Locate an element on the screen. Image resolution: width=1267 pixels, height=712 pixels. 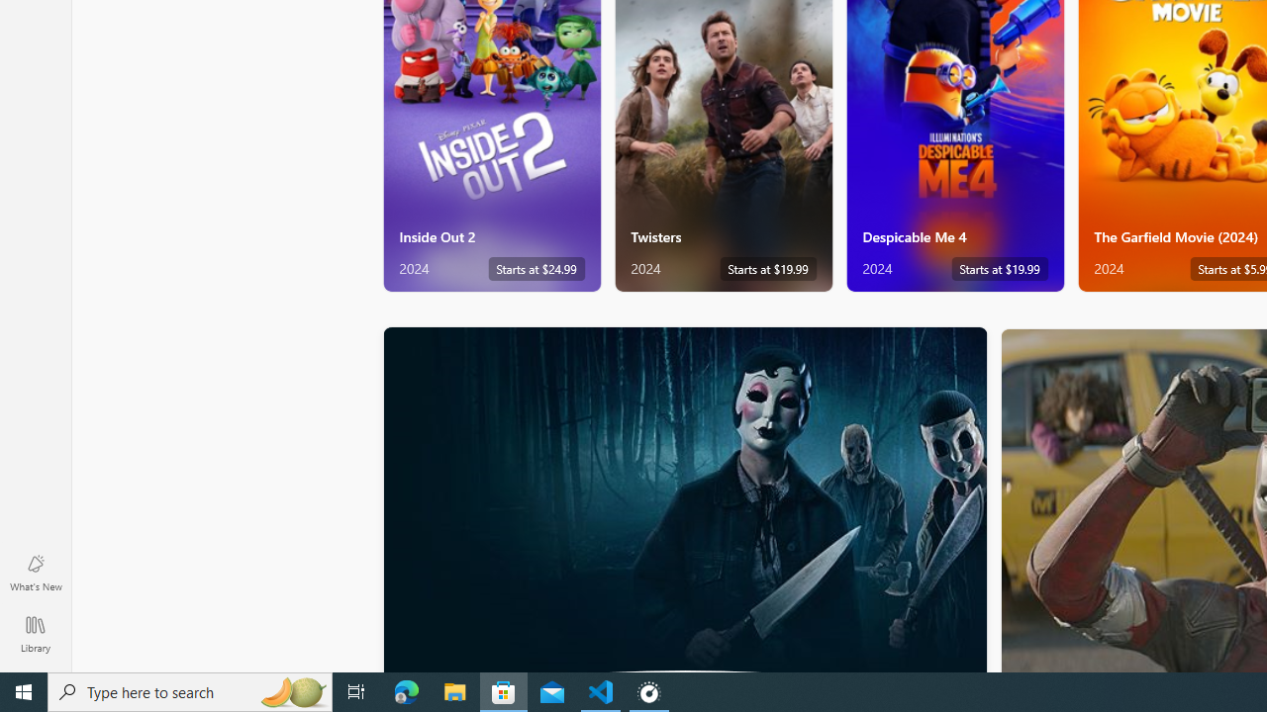
AutomationID: PosterImage is located at coordinates (683, 499).